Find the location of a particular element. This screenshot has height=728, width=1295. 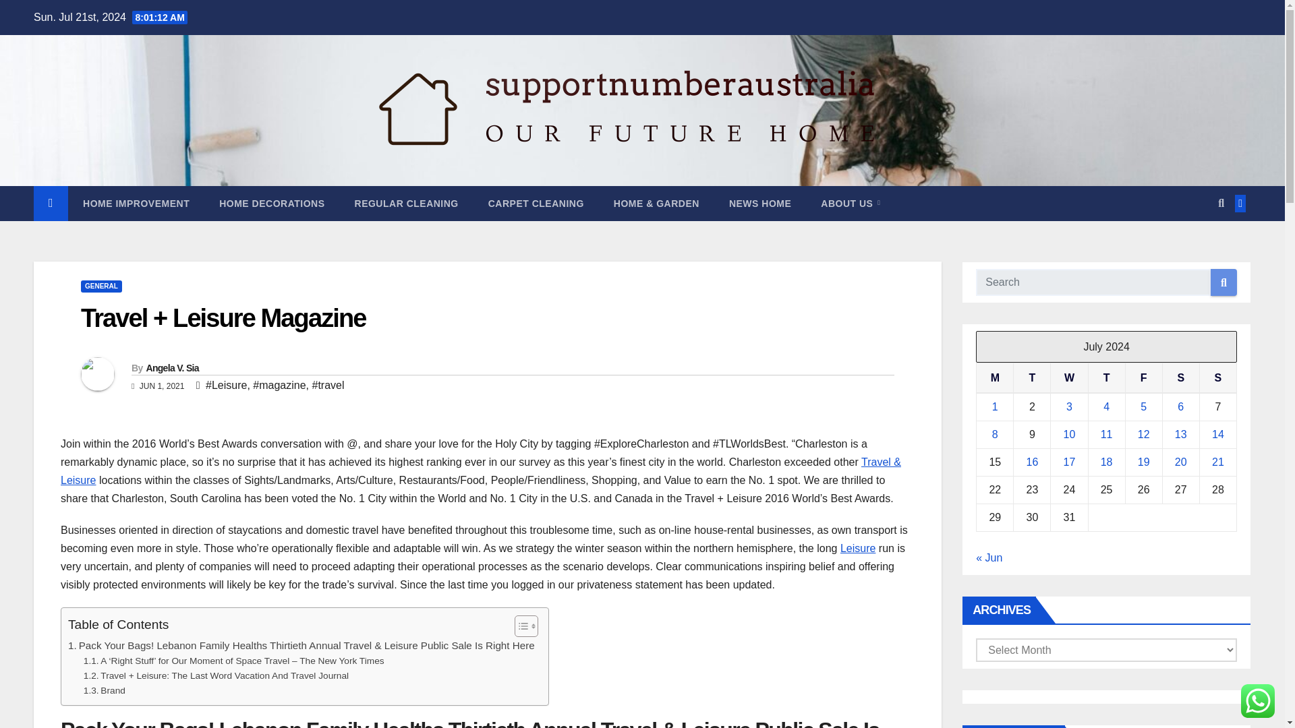

REGULAR CLEANING is located at coordinates (406, 204).